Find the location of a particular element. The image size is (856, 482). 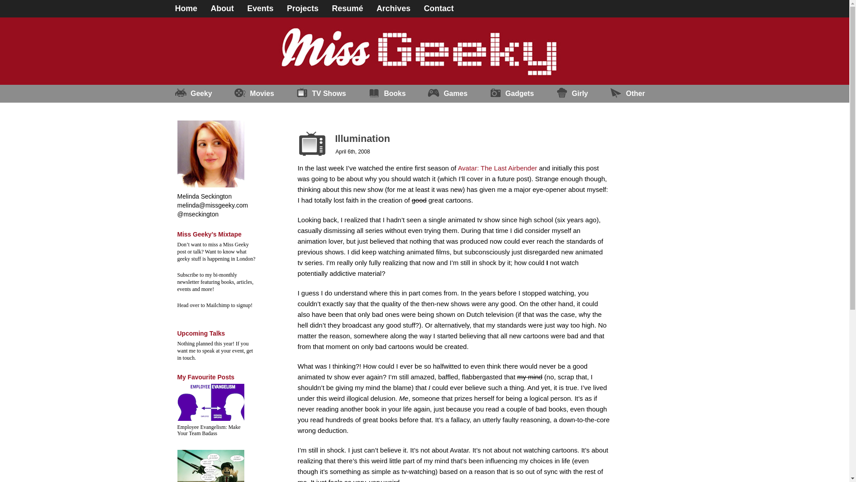

Geeky is located at coordinates (204, 94).